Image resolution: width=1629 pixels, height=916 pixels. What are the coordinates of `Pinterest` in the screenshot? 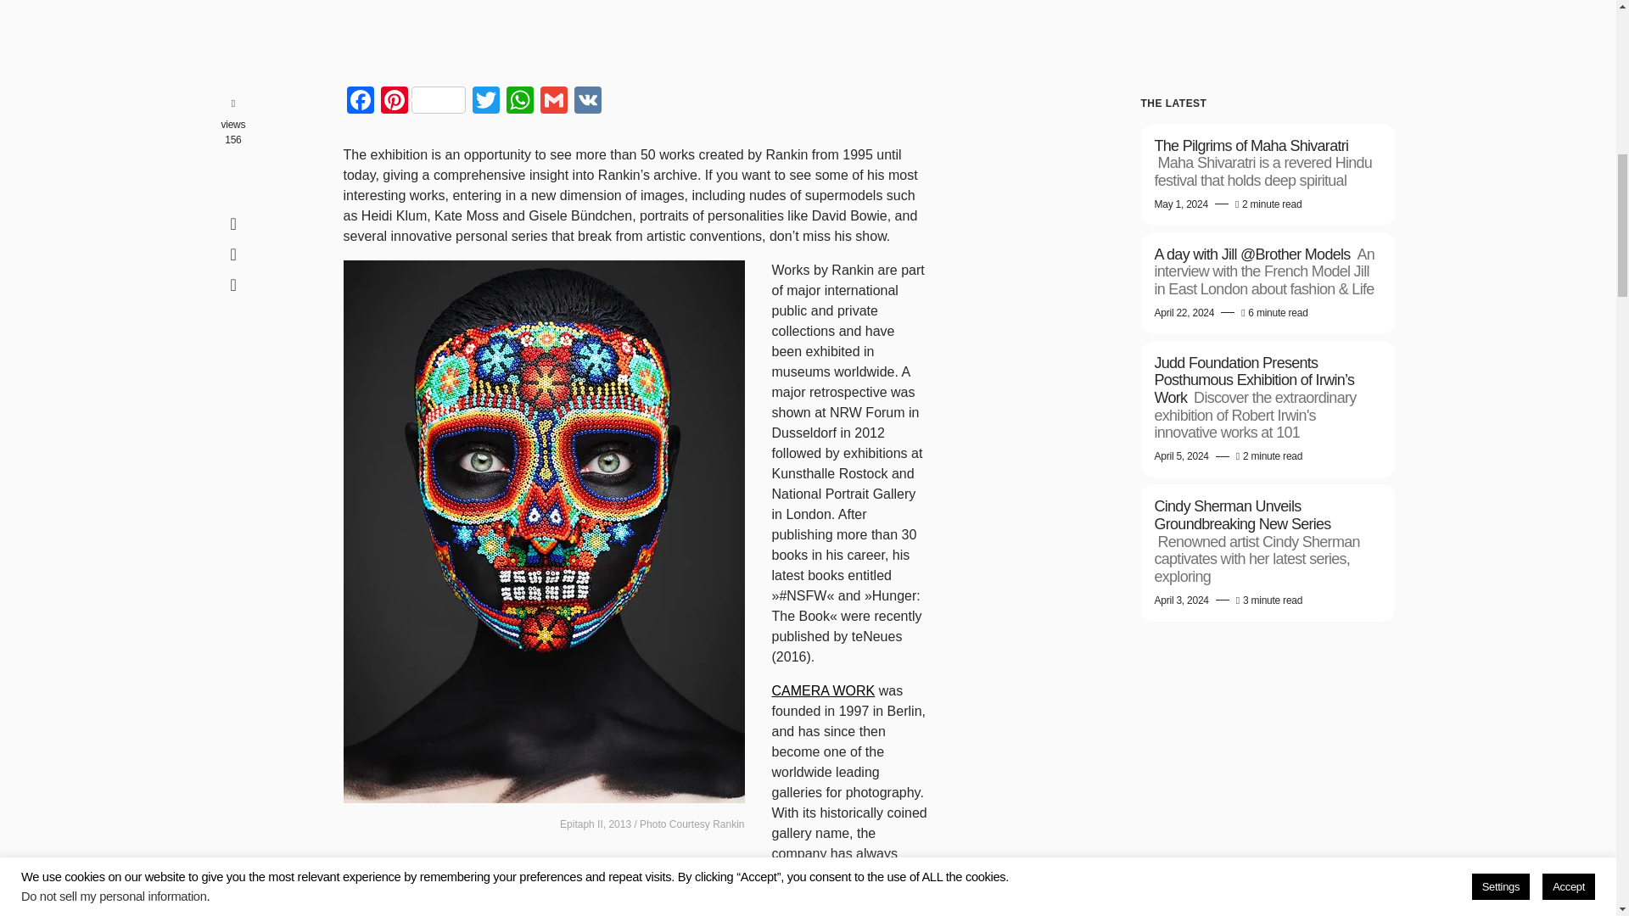 It's located at (423, 102).